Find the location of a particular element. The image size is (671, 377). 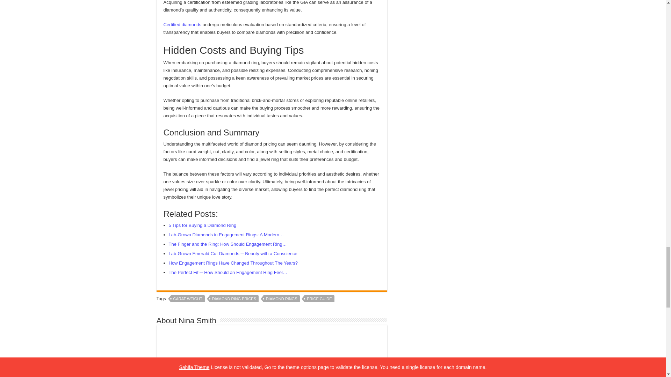

CARAT WEIGHT is located at coordinates (188, 299).